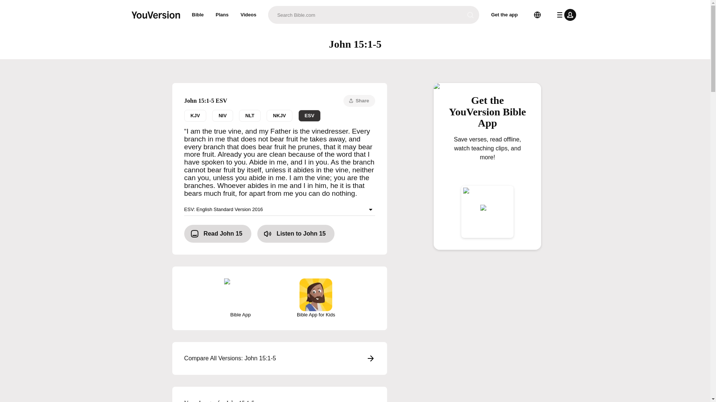 The height and width of the screenshot is (402, 716). I want to click on Share, so click(505, 15).